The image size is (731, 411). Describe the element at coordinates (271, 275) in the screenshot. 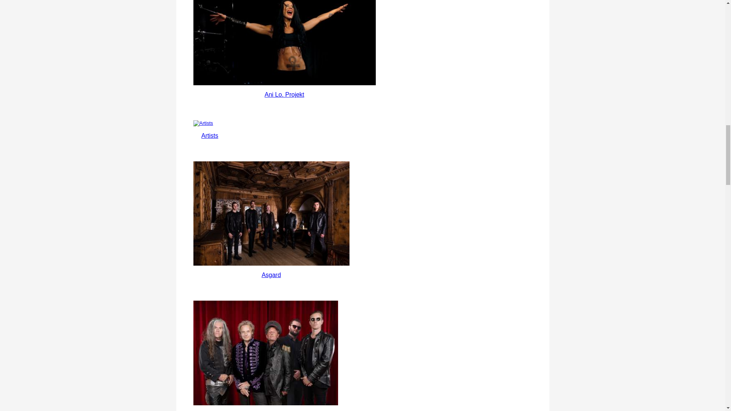

I see `Asgard` at that location.